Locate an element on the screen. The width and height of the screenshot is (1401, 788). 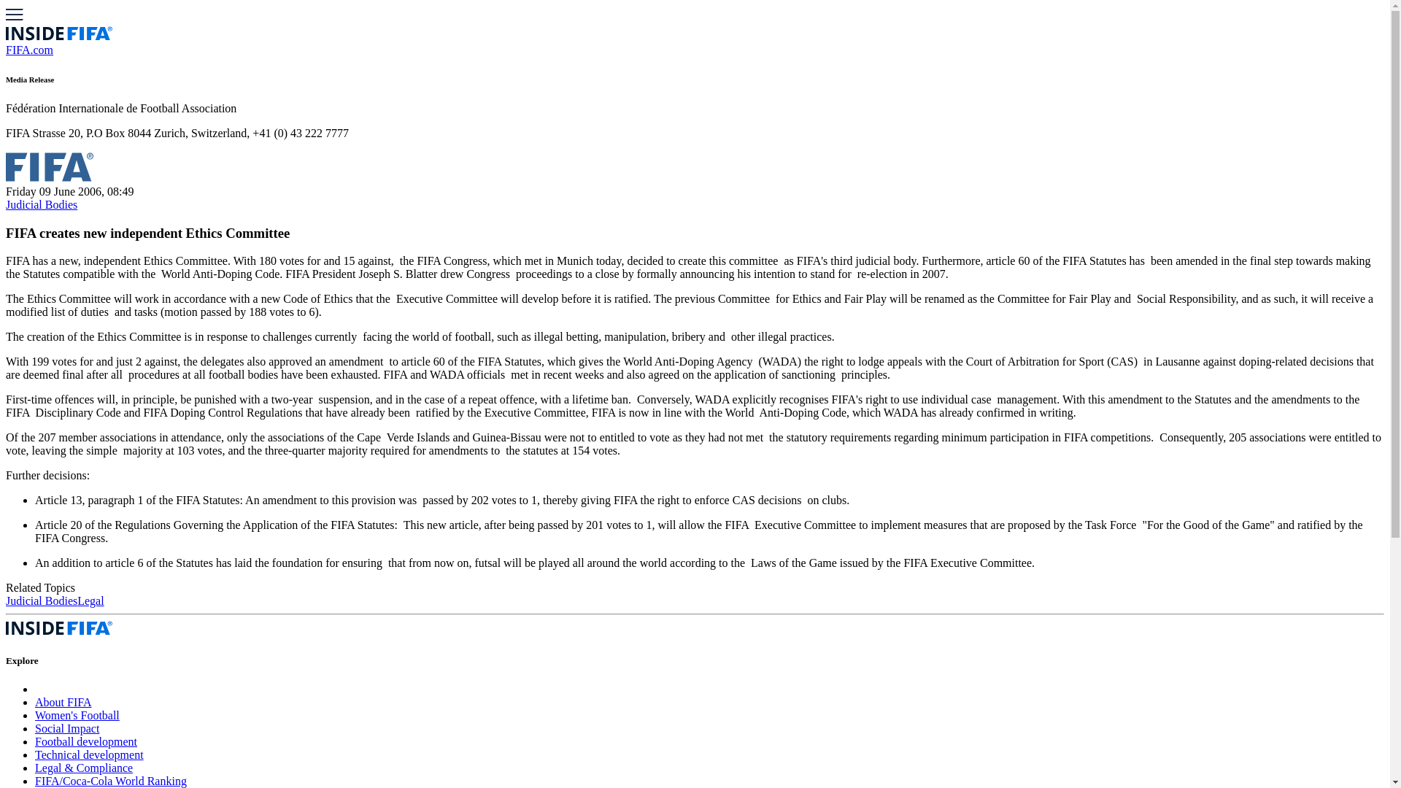
Women's Football is located at coordinates (77, 715).